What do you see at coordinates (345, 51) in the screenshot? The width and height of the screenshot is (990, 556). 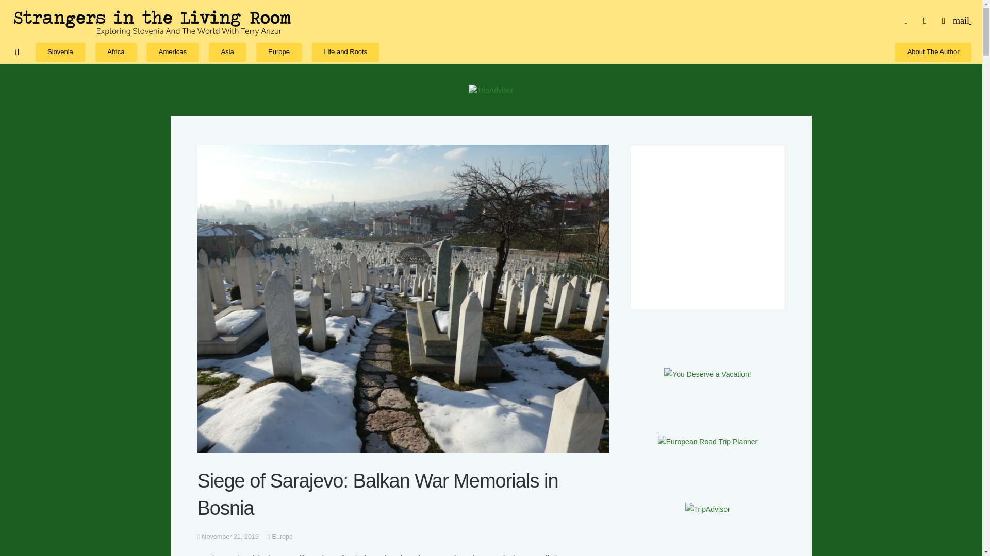 I see `Life and Roots` at bounding box center [345, 51].